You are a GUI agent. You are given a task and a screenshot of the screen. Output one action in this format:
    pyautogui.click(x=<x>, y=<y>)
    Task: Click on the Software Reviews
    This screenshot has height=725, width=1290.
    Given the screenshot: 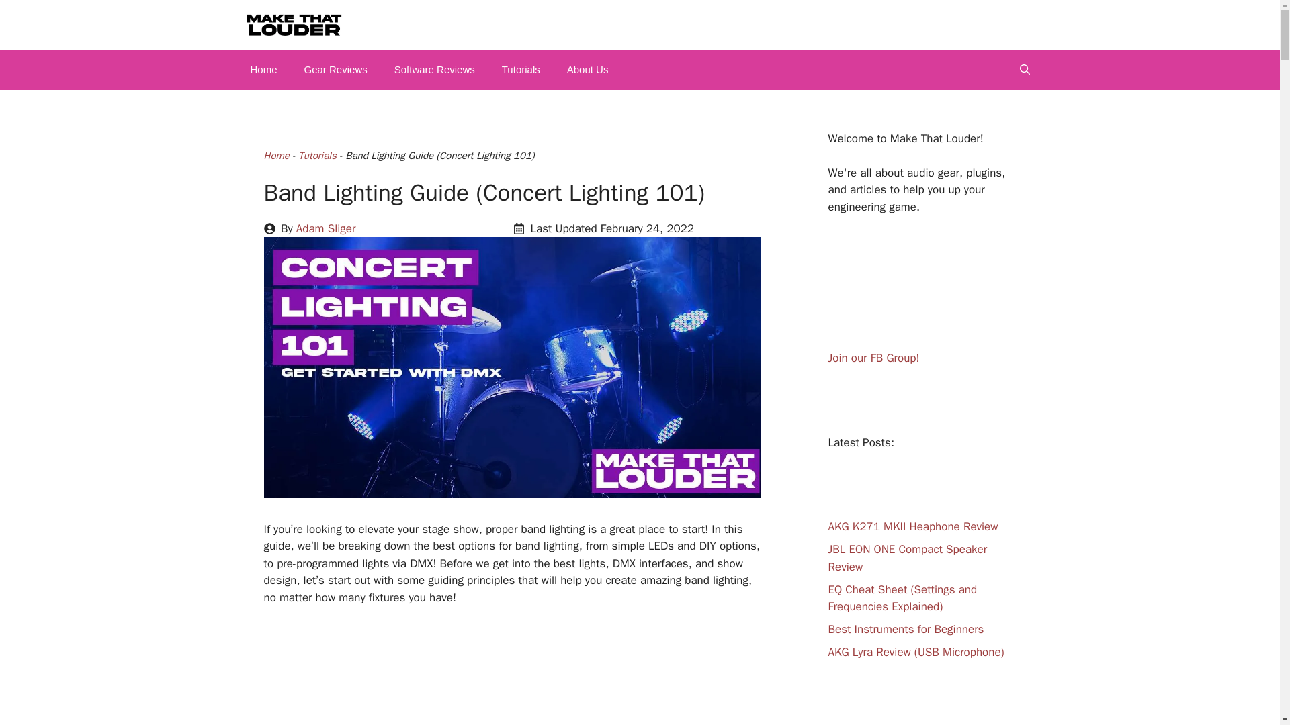 What is the action you would take?
    pyautogui.click(x=434, y=70)
    